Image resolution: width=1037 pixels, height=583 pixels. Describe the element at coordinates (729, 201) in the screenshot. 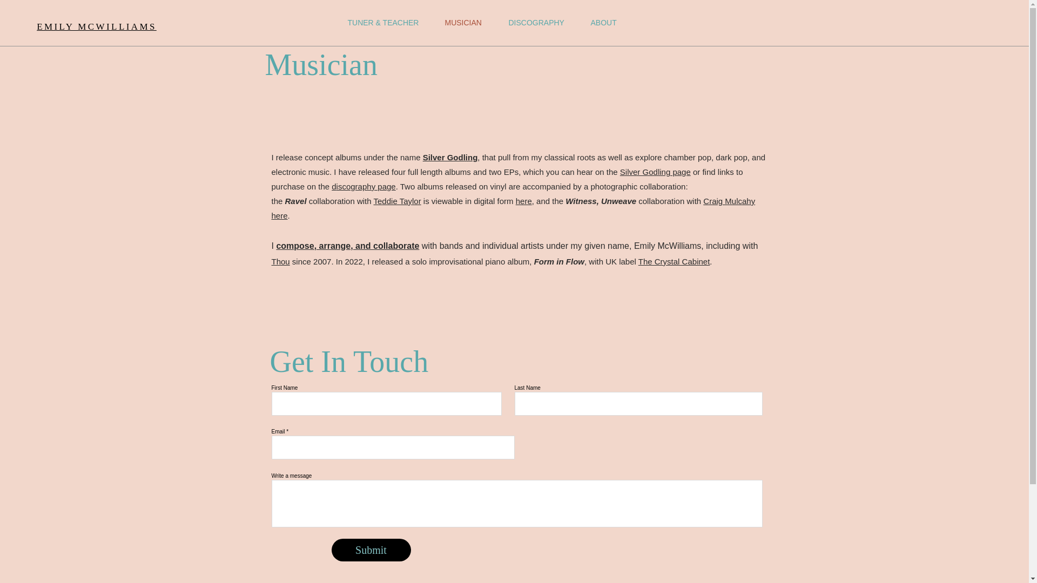

I see `Craig Mulcahy` at that location.